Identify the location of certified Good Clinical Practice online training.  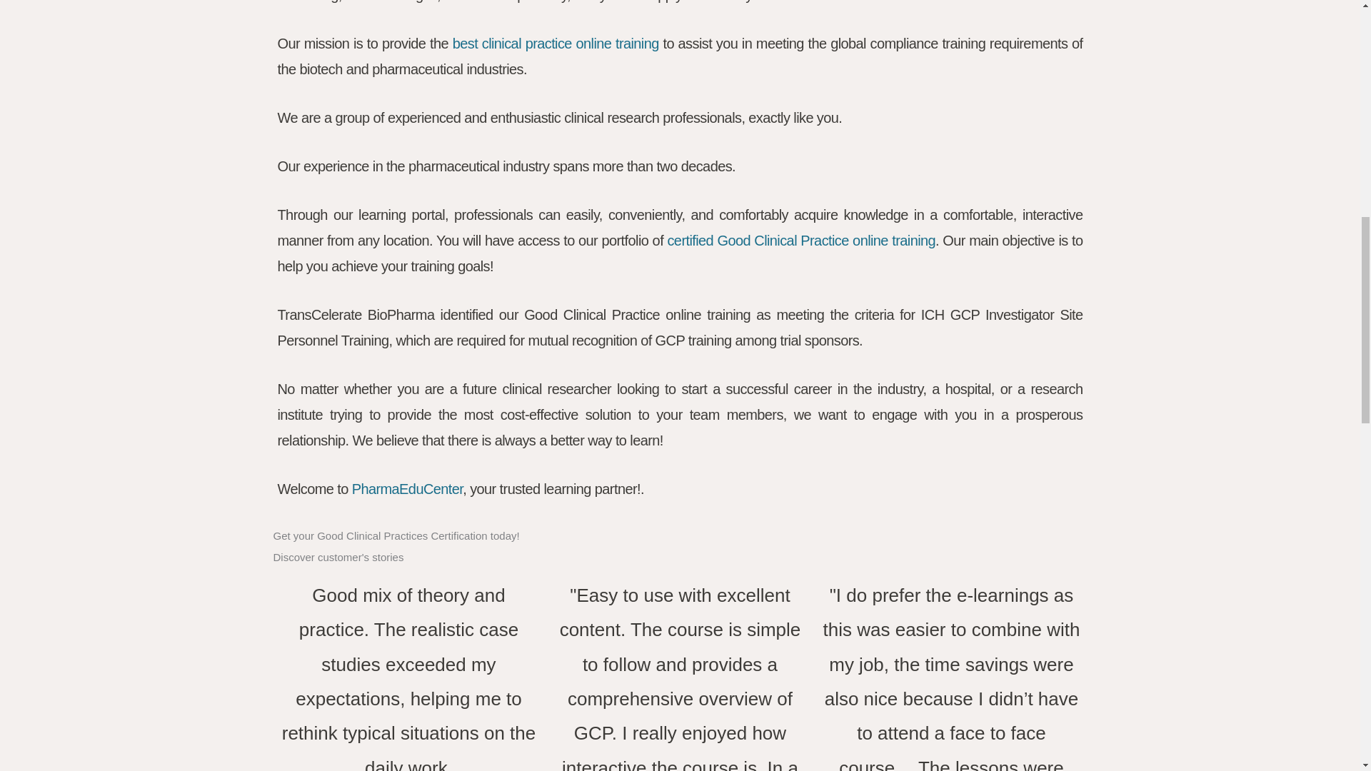
(800, 240).